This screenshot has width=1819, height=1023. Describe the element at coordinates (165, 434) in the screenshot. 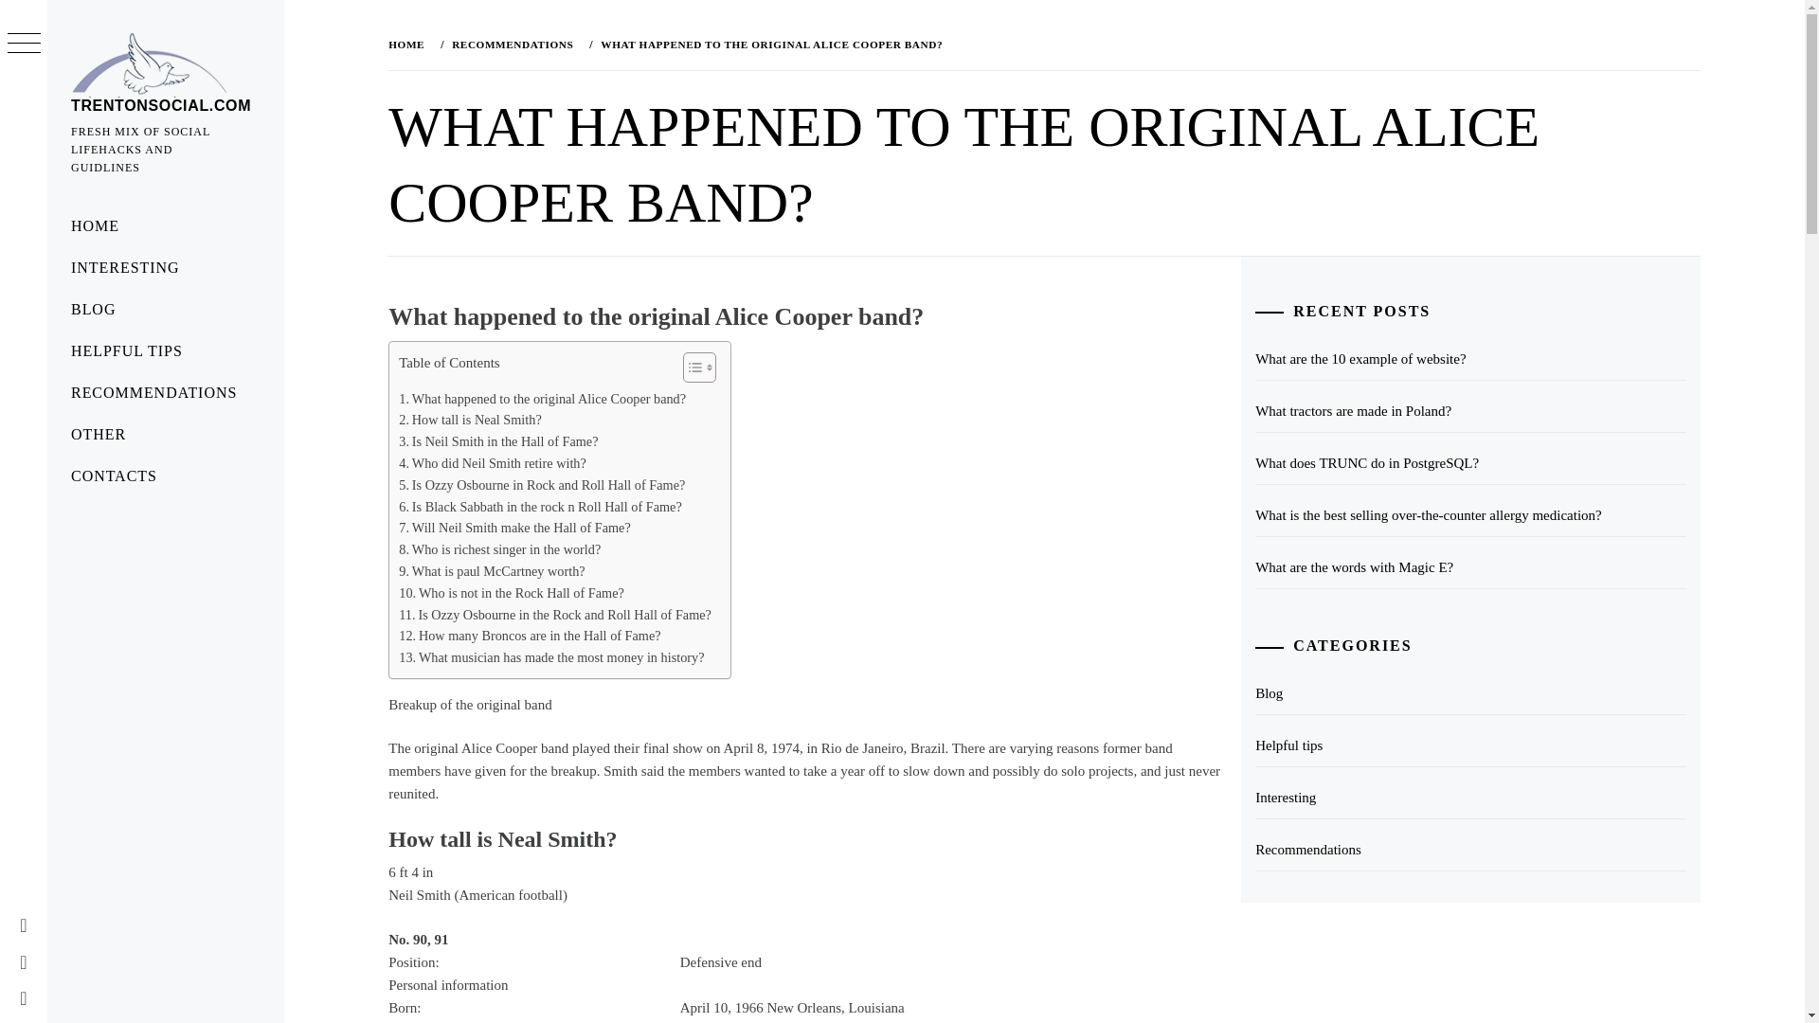

I see `OTHER` at that location.